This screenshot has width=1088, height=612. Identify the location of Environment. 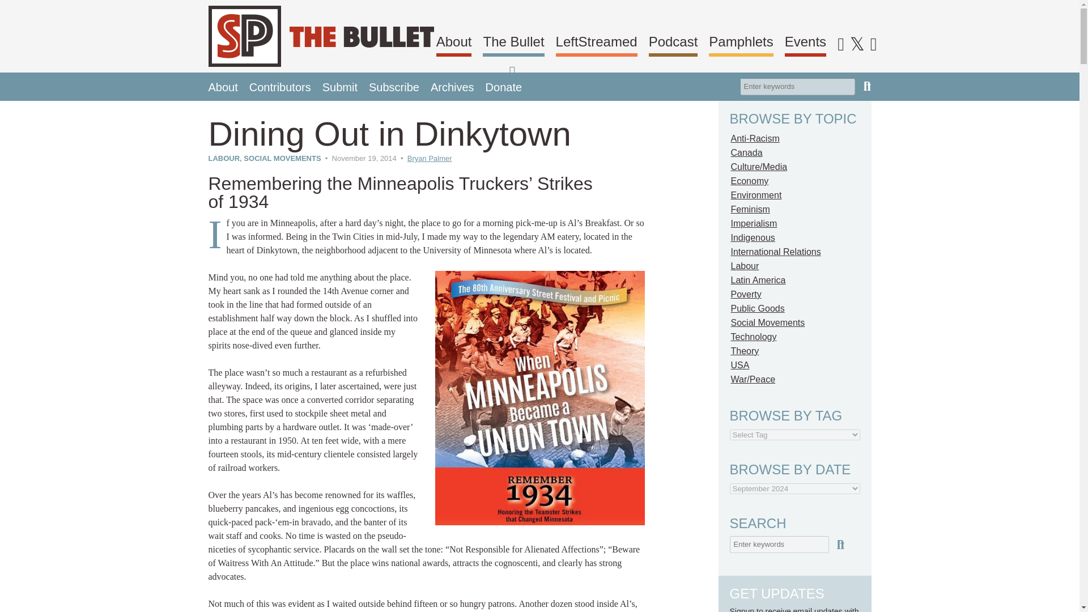
(756, 195).